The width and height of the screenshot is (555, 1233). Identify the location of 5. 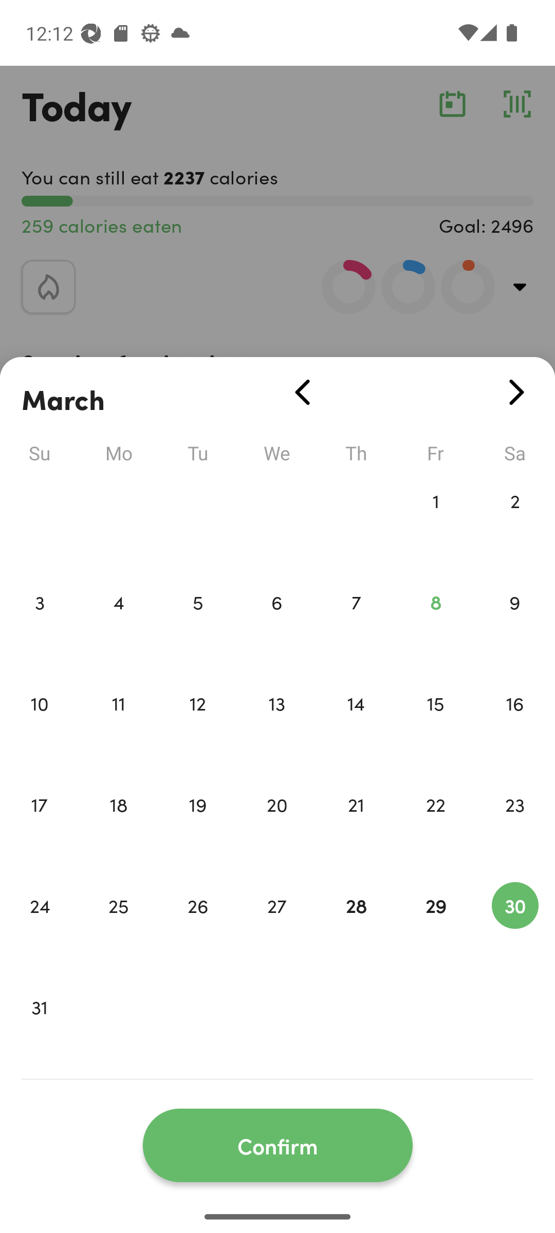
(197, 624).